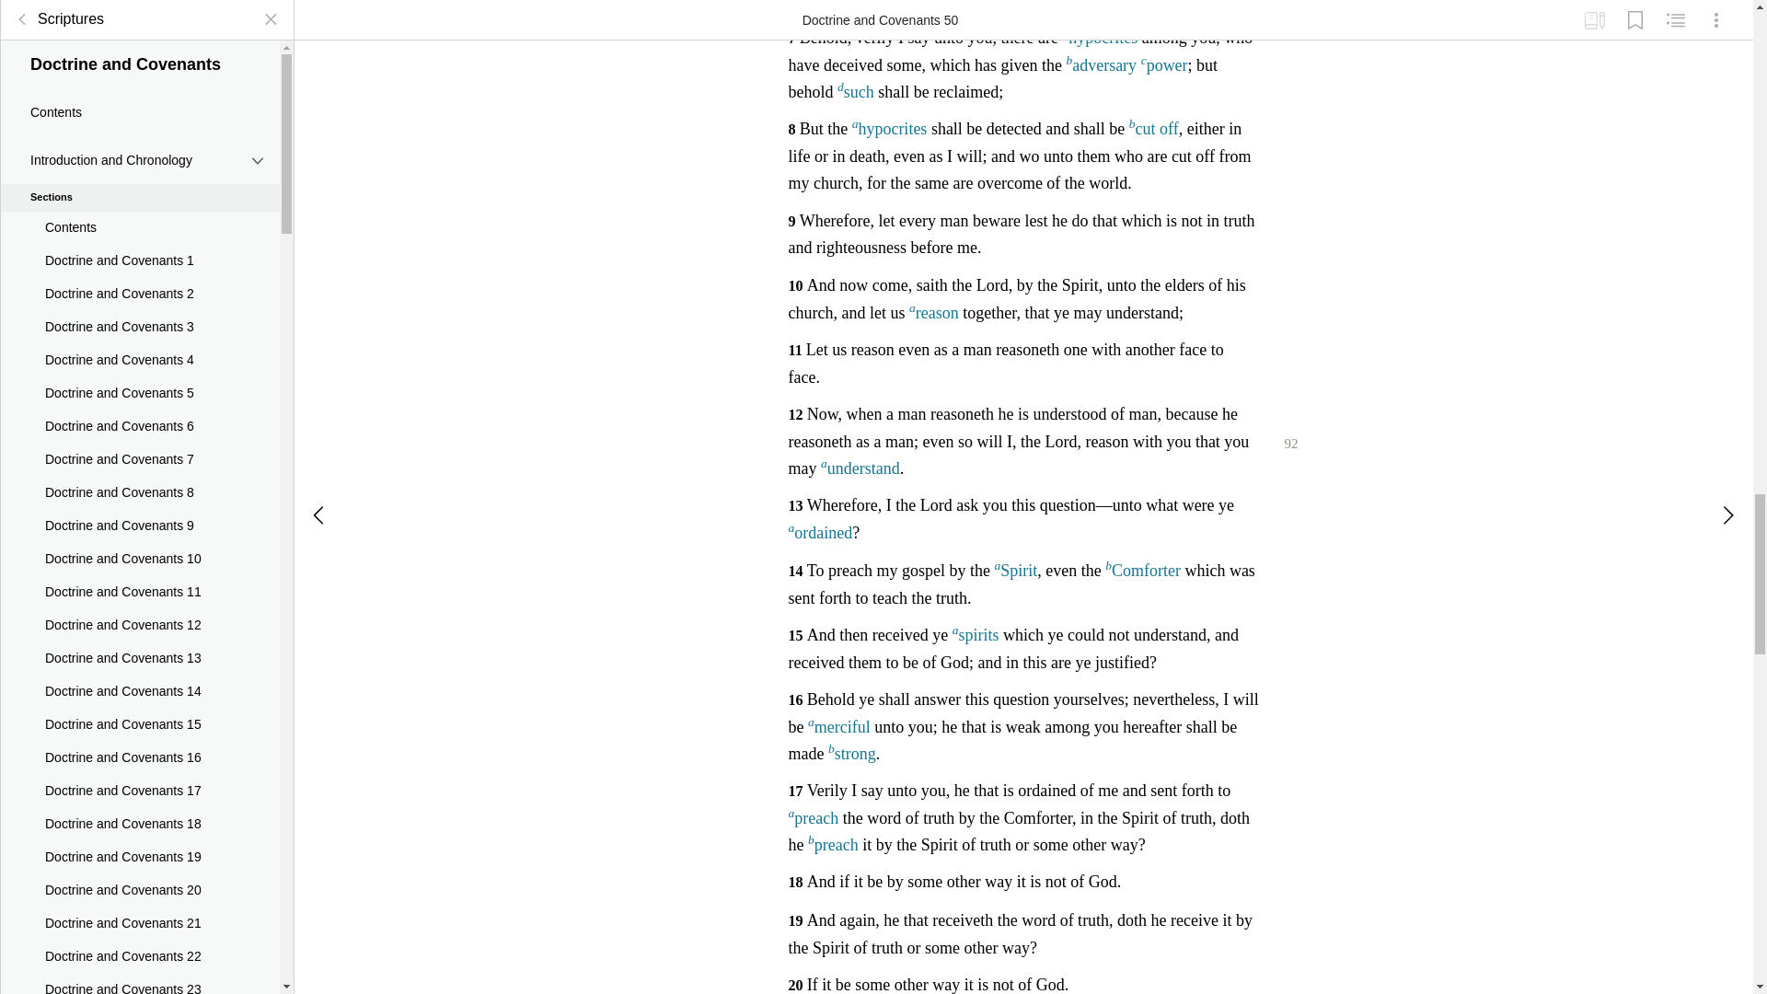 The height and width of the screenshot is (994, 1767). What do you see at coordinates (140, 166) in the screenshot?
I see `Doctrine and Covenants 27` at bounding box center [140, 166].